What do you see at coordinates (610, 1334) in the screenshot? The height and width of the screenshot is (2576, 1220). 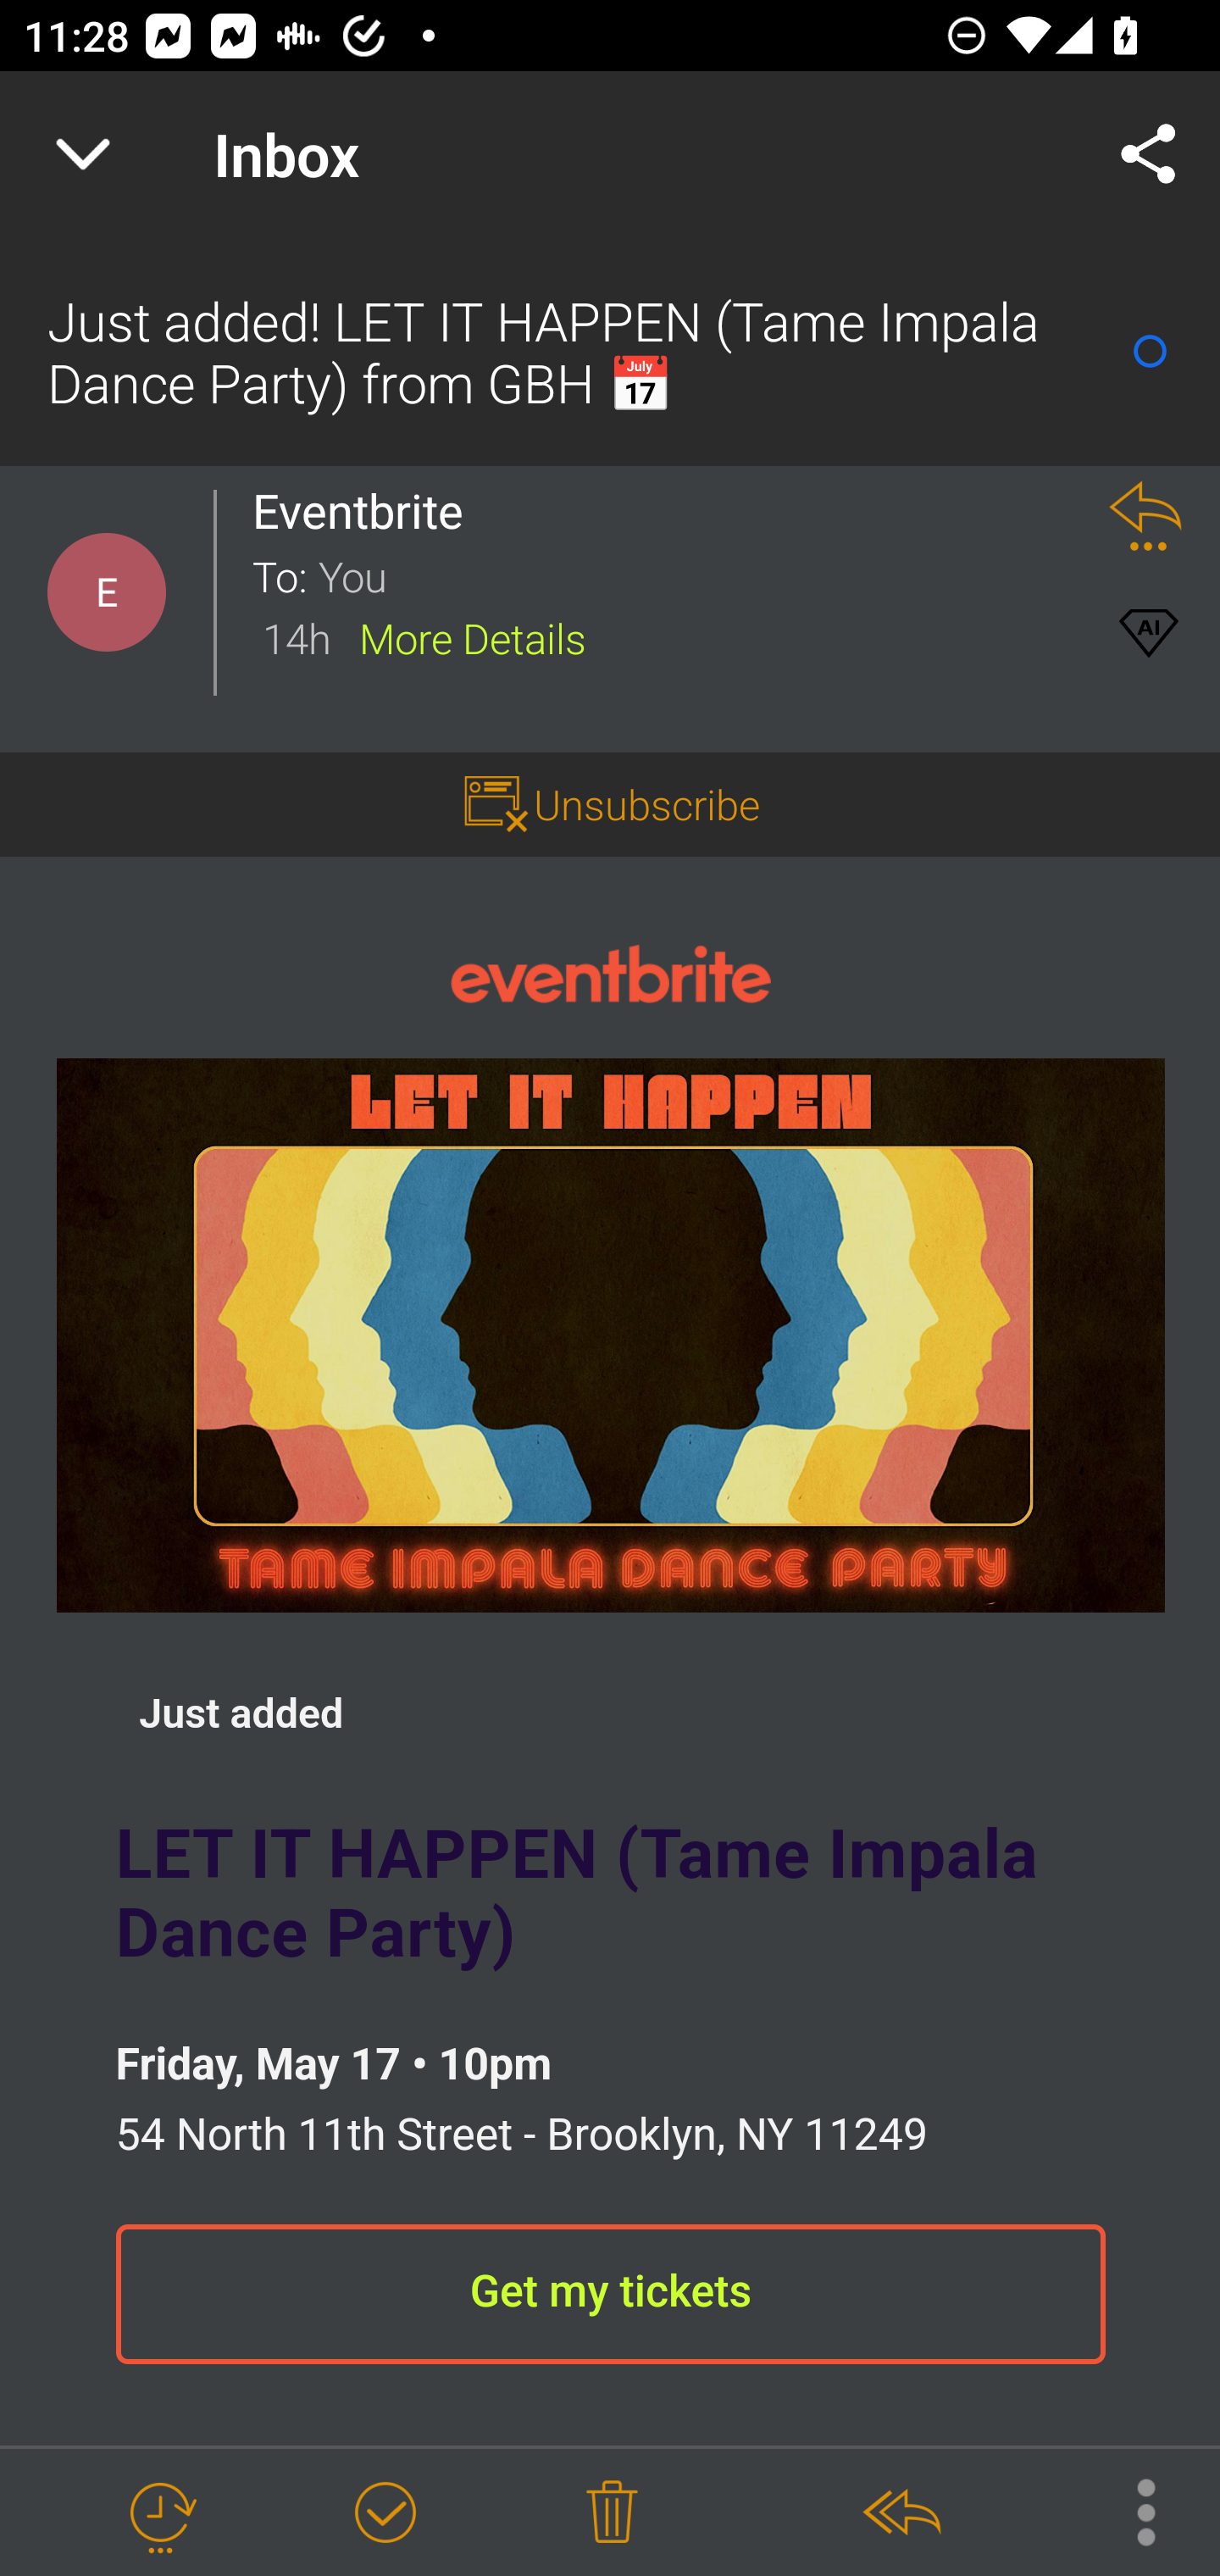 I see `LET IT HAPPEN (Tame Impala Dance Party)` at bounding box center [610, 1334].